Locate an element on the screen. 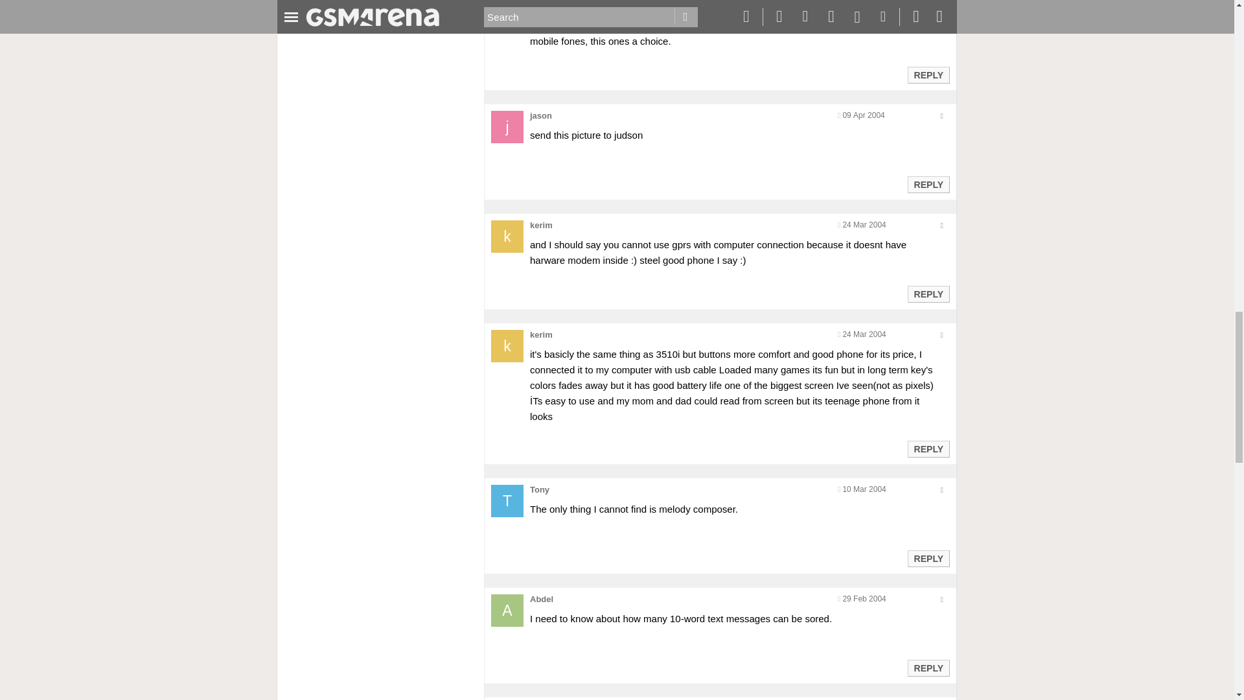 This screenshot has width=1244, height=700. Reply to this post is located at coordinates (928, 184).